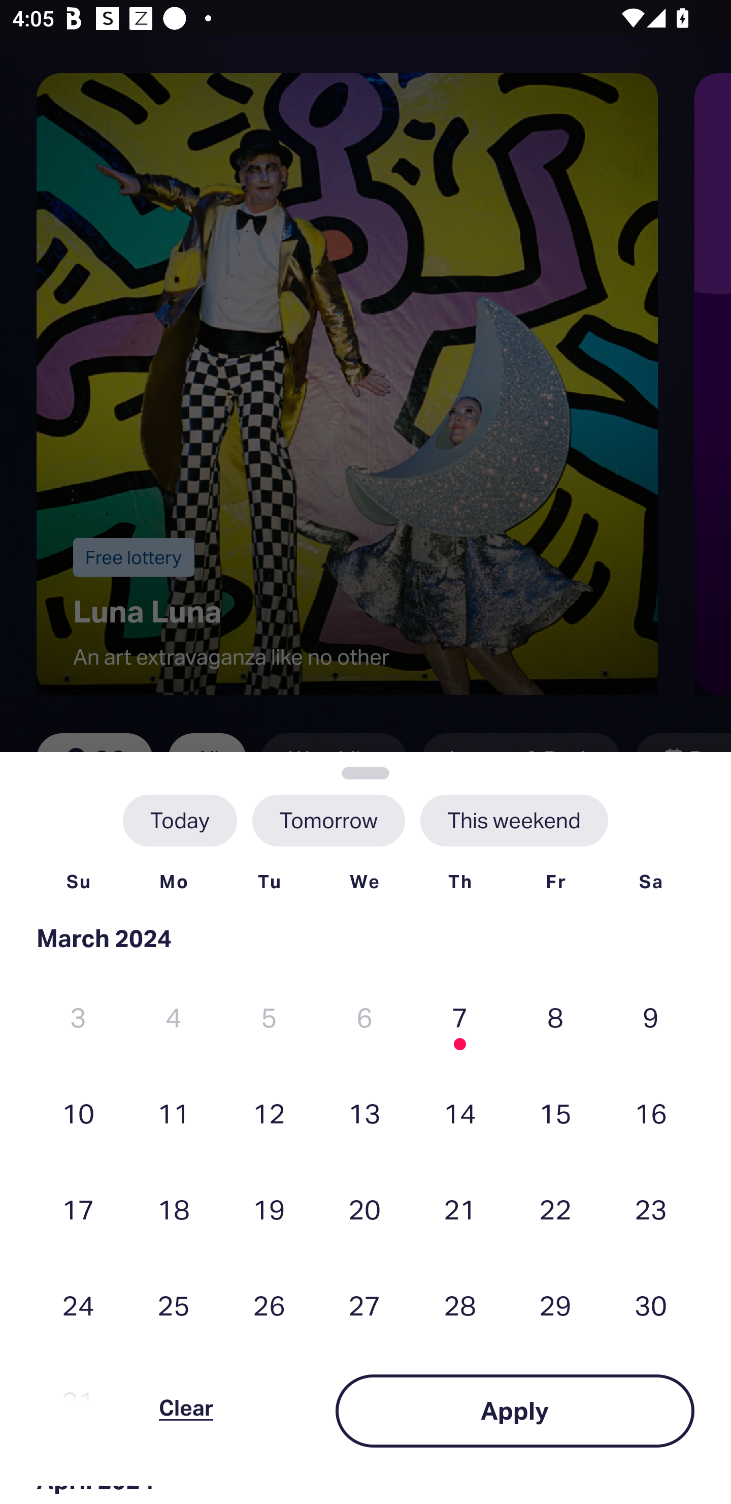  Describe the element at coordinates (78, 1305) in the screenshot. I see `24` at that location.